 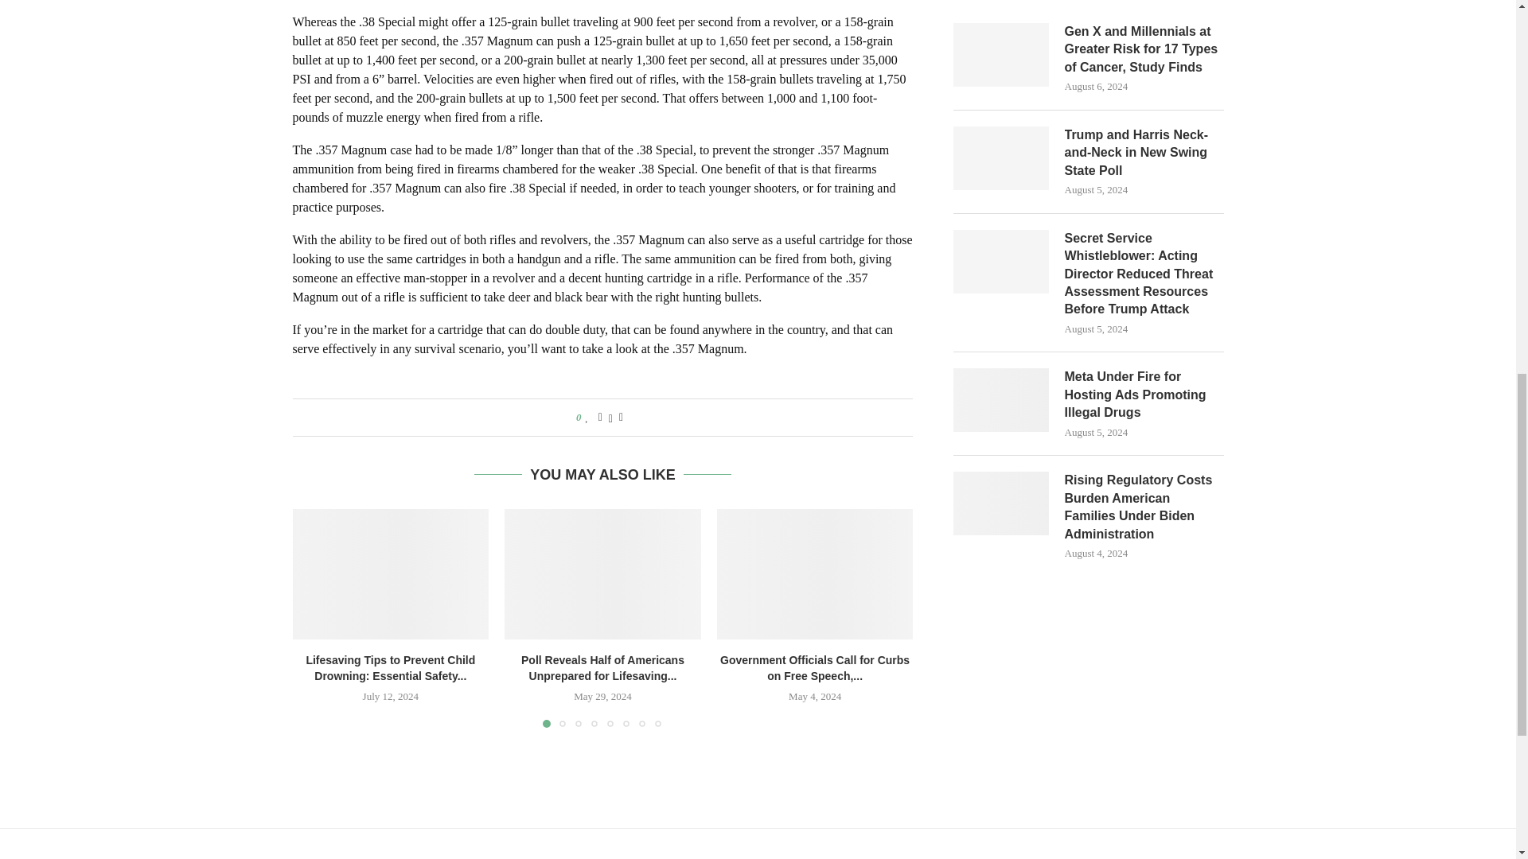 What do you see at coordinates (1144, 153) in the screenshot?
I see `Trump and Harris Neck-and-Neck in New Swing State Poll` at bounding box center [1144, 153].